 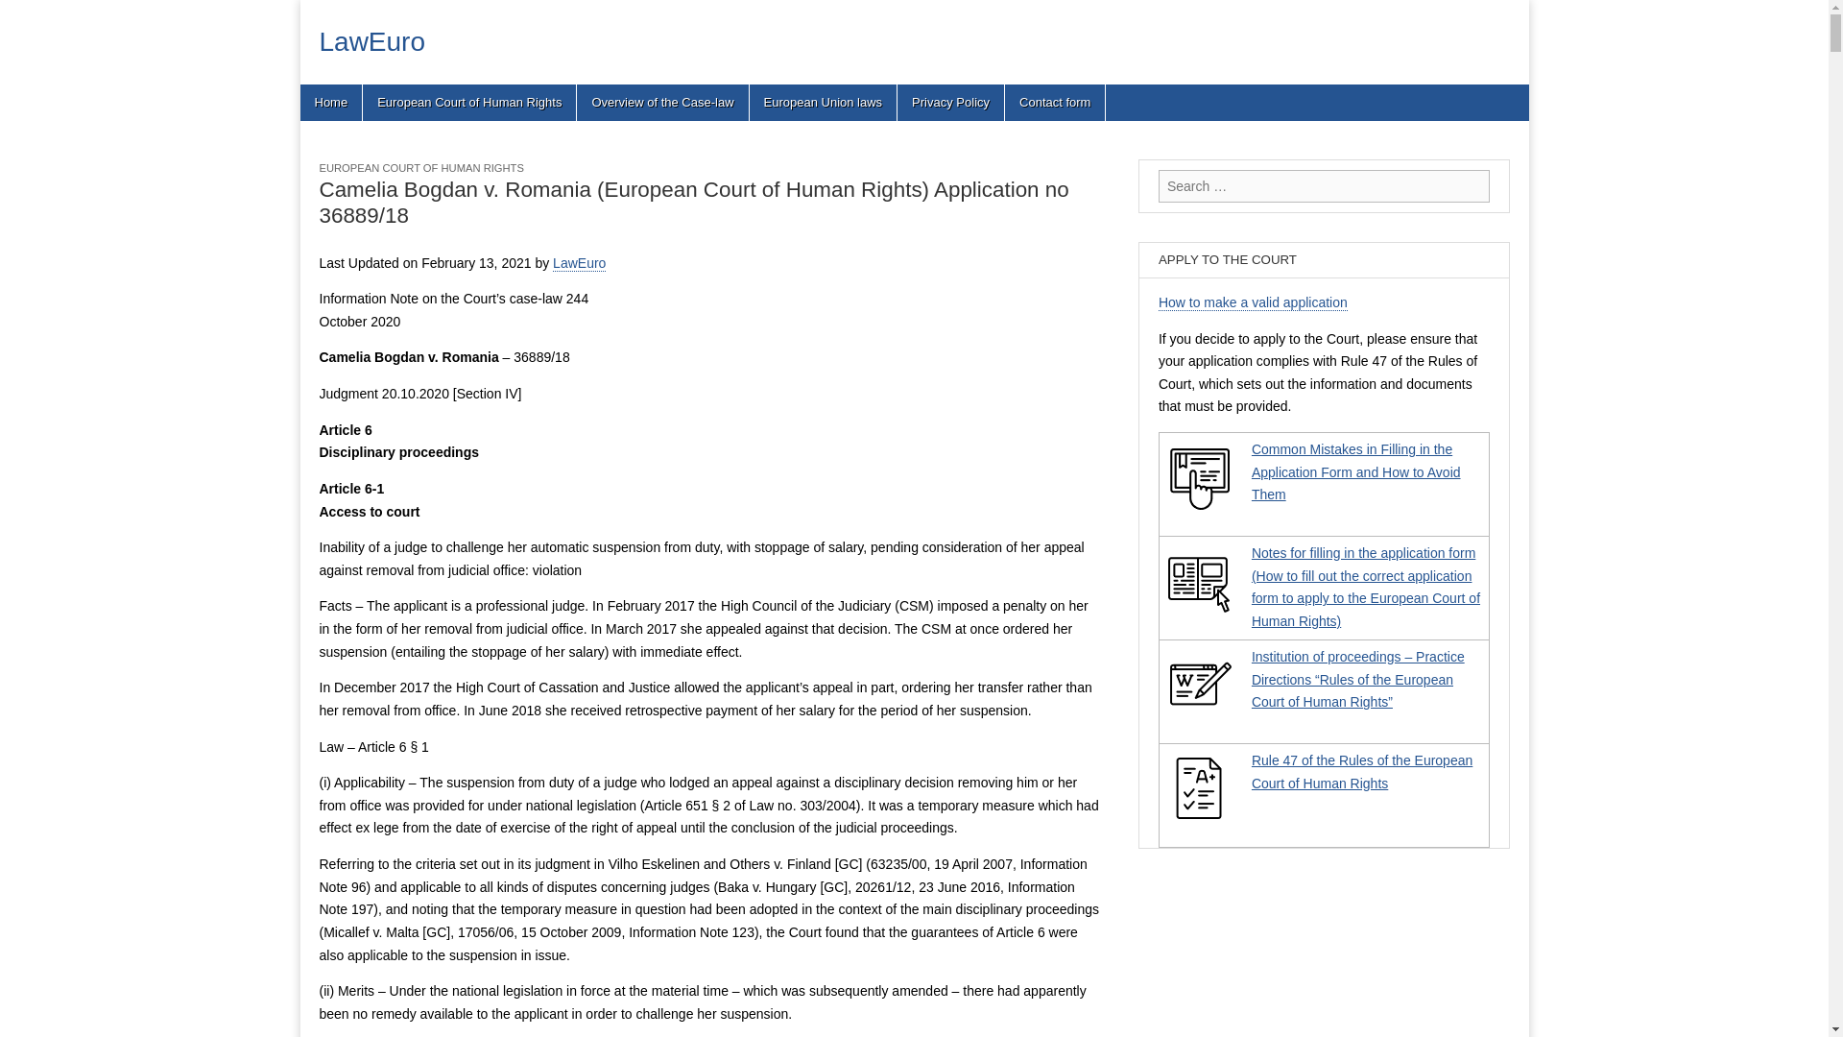 What do you see at coordinates (372, 42) in the screenshot?
I see `LawEuro` at bounding box center [372, 42].